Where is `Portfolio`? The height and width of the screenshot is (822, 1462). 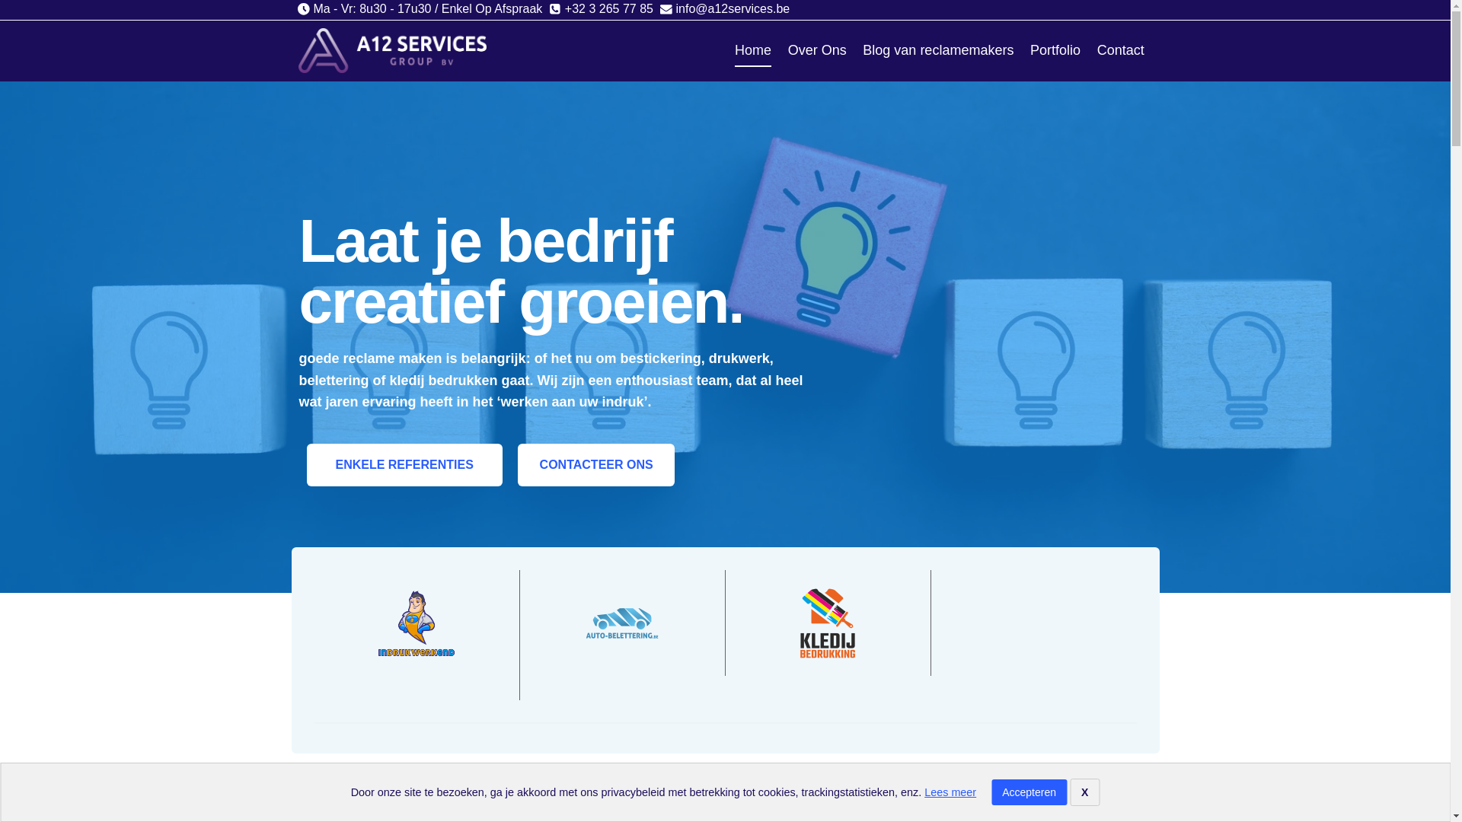 Portfolio is located at coordinates (1055, 50).